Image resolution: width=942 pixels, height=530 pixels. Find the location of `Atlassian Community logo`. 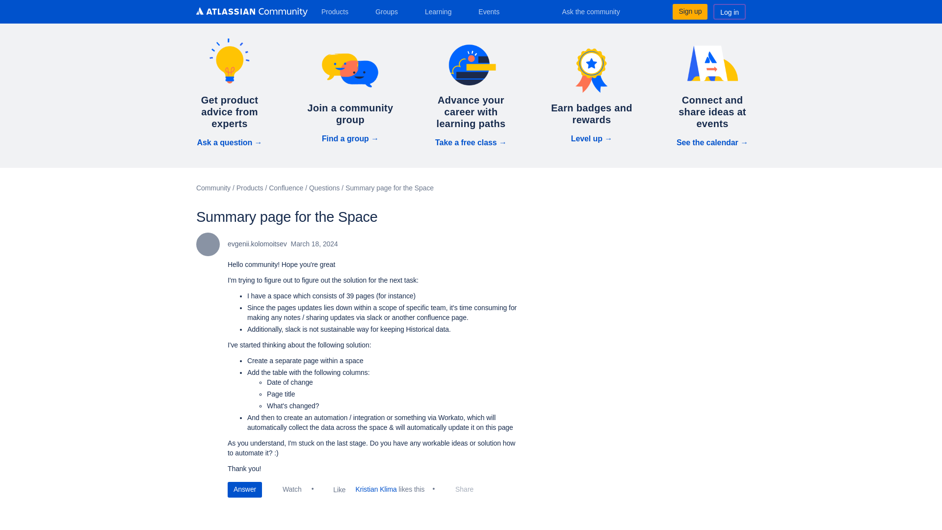

Atlassian Community logo is located at coordinates (252, 13).